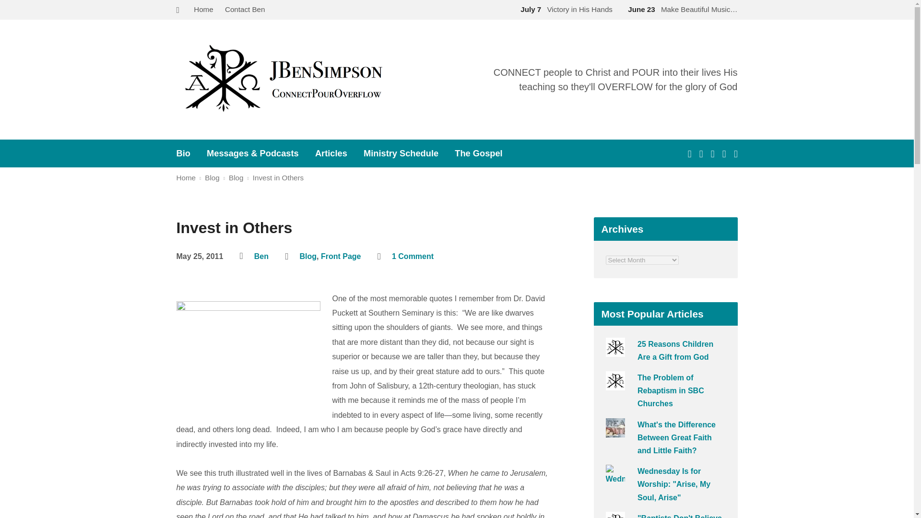  Describe the element at coordinates (564, 9) in the screenshot. I see `Victory in His Hands` at that location.